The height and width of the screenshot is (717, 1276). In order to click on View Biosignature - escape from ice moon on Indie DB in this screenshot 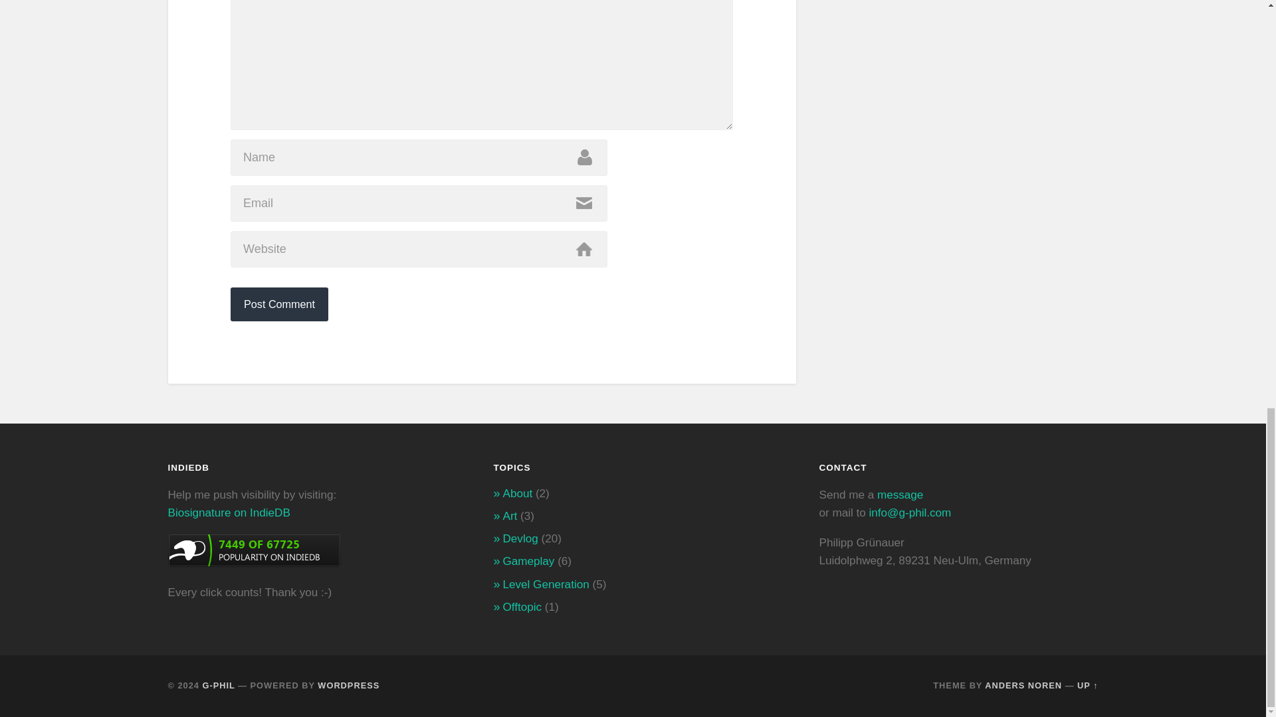, I will do `click(254, 563)`.